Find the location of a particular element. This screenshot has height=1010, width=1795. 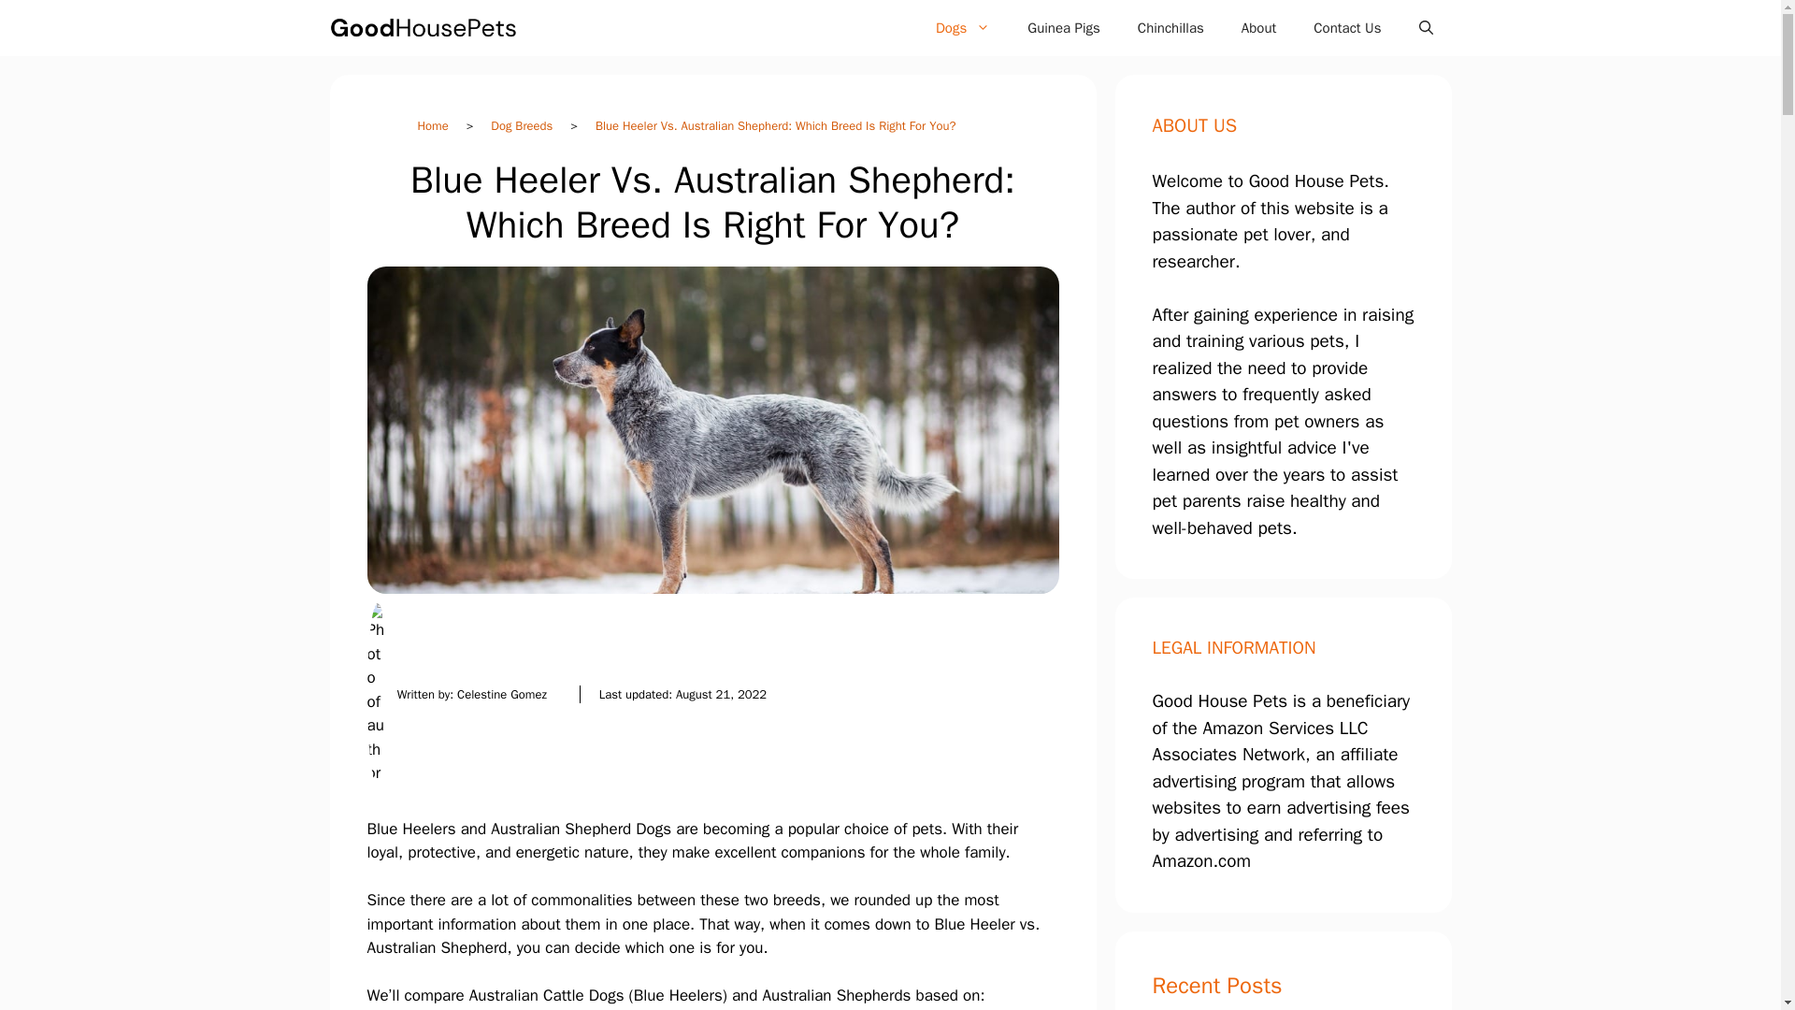

Good House Pets is located at coordinates (423, 28).